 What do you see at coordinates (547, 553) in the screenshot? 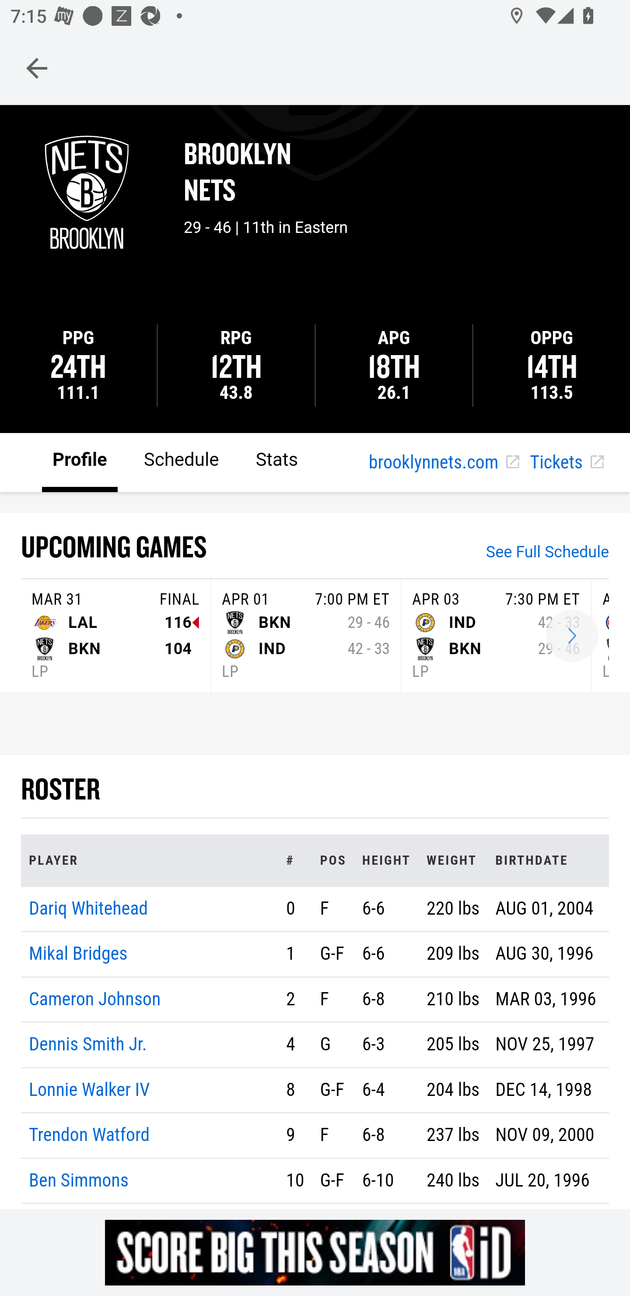
I see `See Full Schedule` at bounding box center [547, 553].